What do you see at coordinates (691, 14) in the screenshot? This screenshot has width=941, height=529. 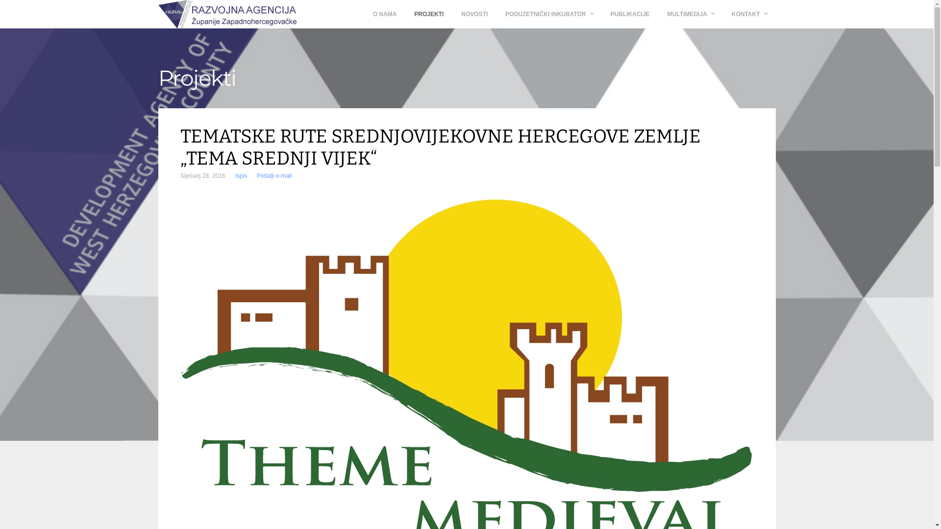 I see `MULTIMEDIJA` at bounding box center [691, 14].